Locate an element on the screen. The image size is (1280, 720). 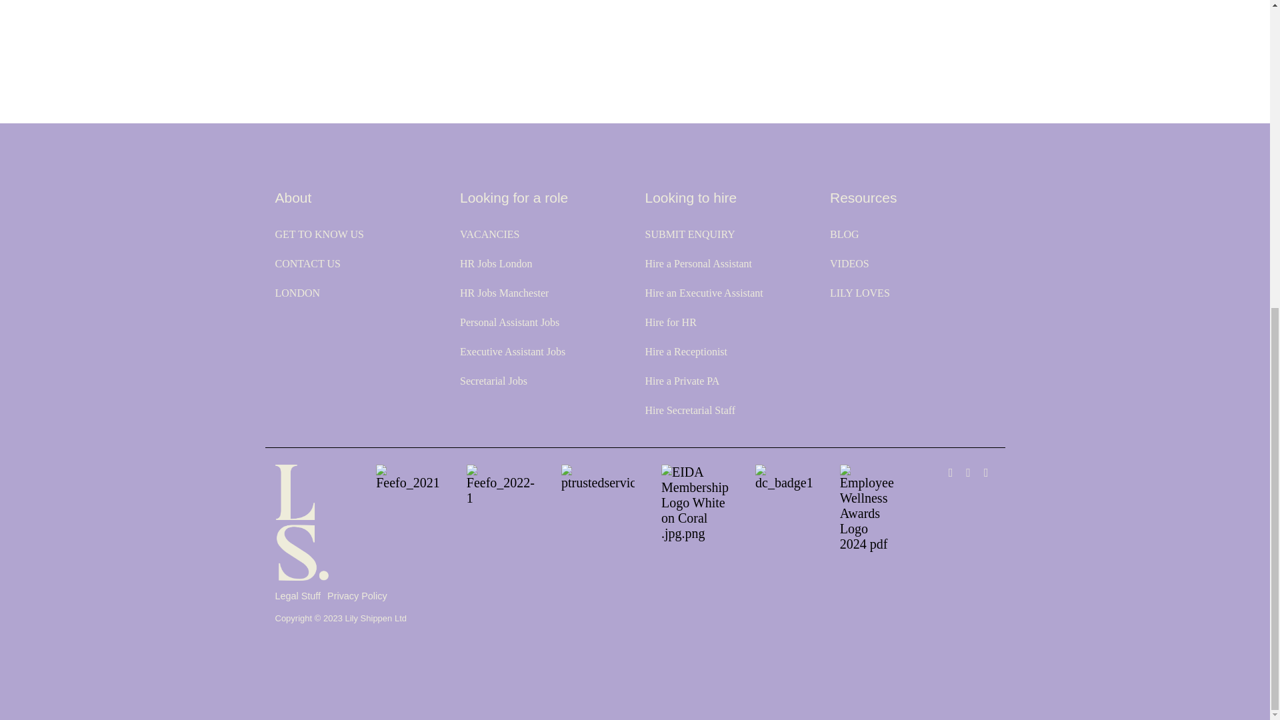
Hire a Receptionist is located at coordinates (687, 352).